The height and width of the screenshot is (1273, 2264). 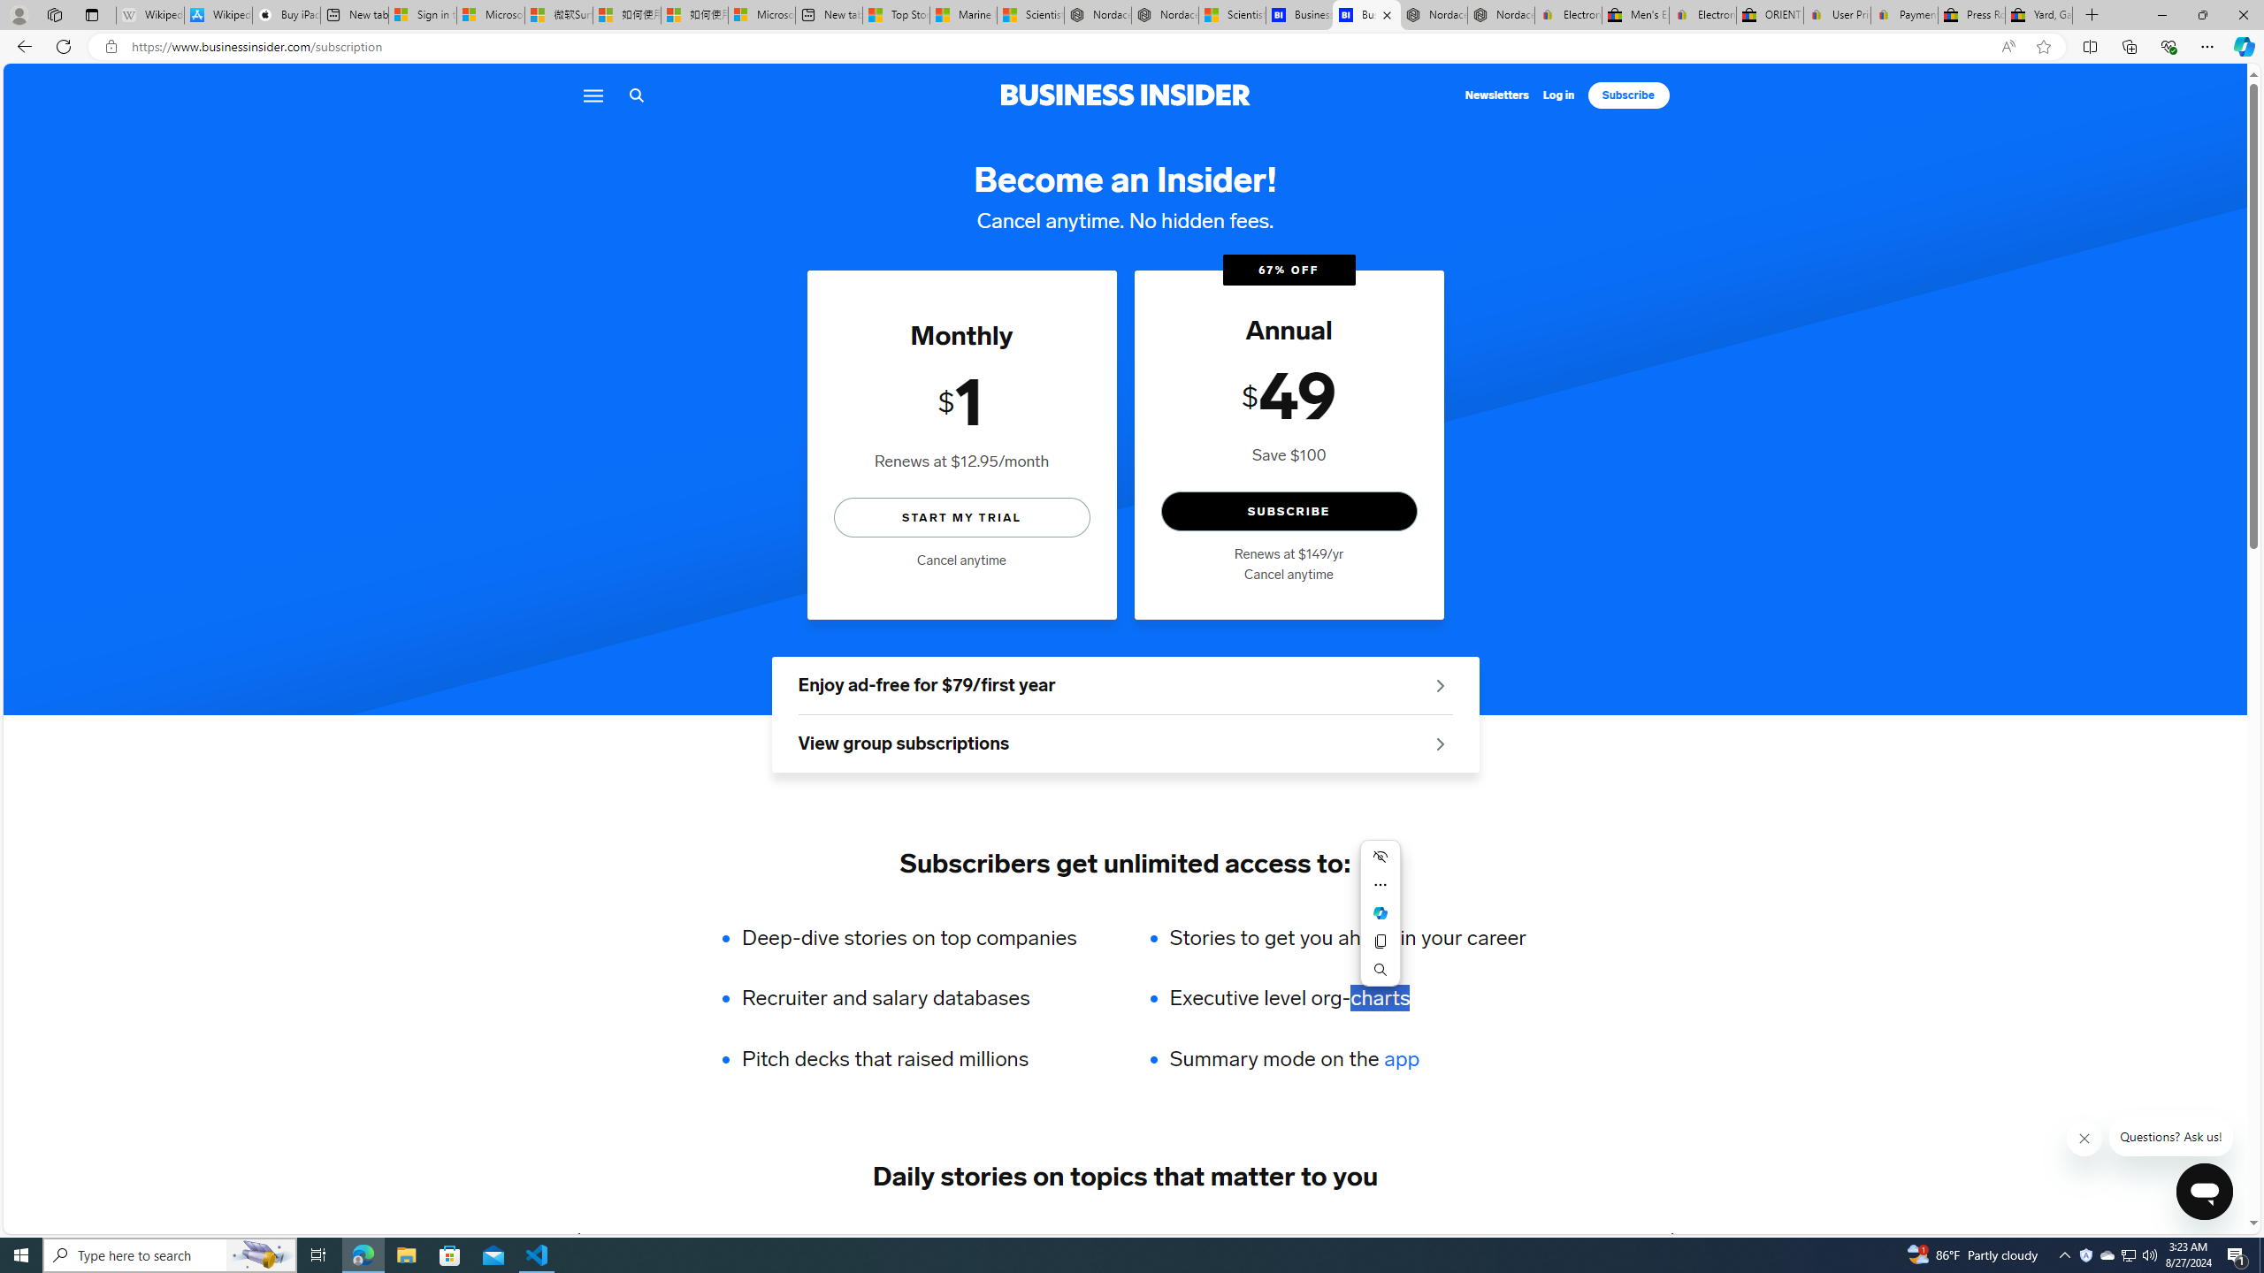 What do you see at coordinates (945, 1238) in the screenshot?
I see `FINANCE` at bounding box center [945, 1238].